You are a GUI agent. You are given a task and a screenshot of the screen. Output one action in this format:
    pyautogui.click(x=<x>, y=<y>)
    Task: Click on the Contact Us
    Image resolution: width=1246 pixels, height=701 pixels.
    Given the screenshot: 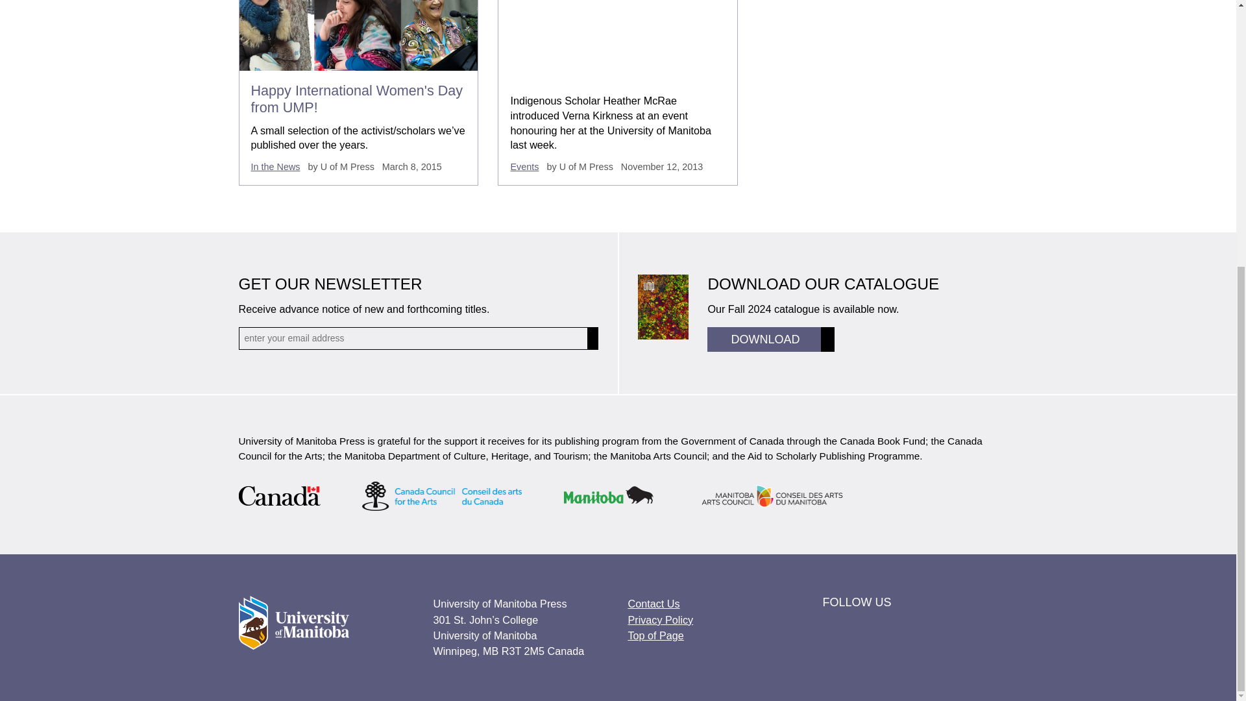 What is the action you would take?
    pyautogui.click(x=653, y=604)
    